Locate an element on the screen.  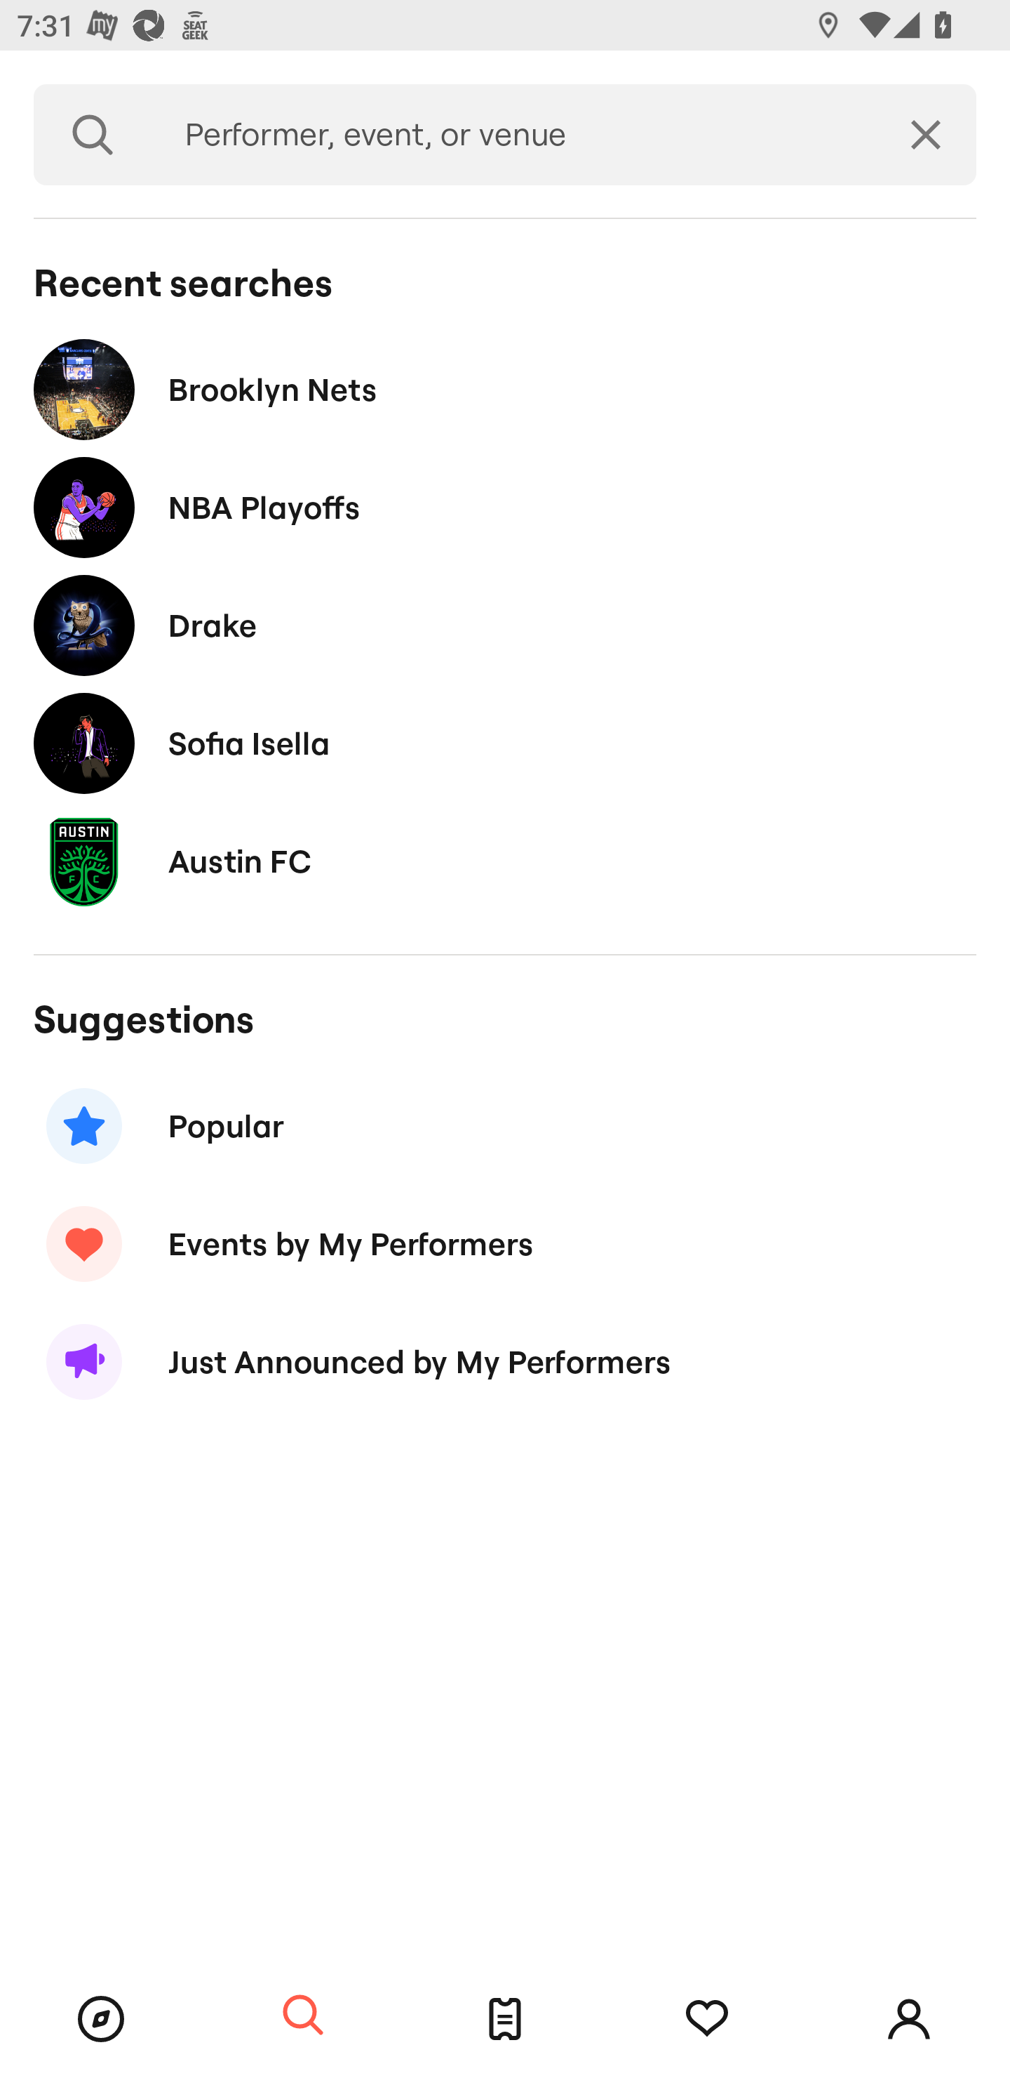
NBA Playoffs is located at coordinates (505, 508).